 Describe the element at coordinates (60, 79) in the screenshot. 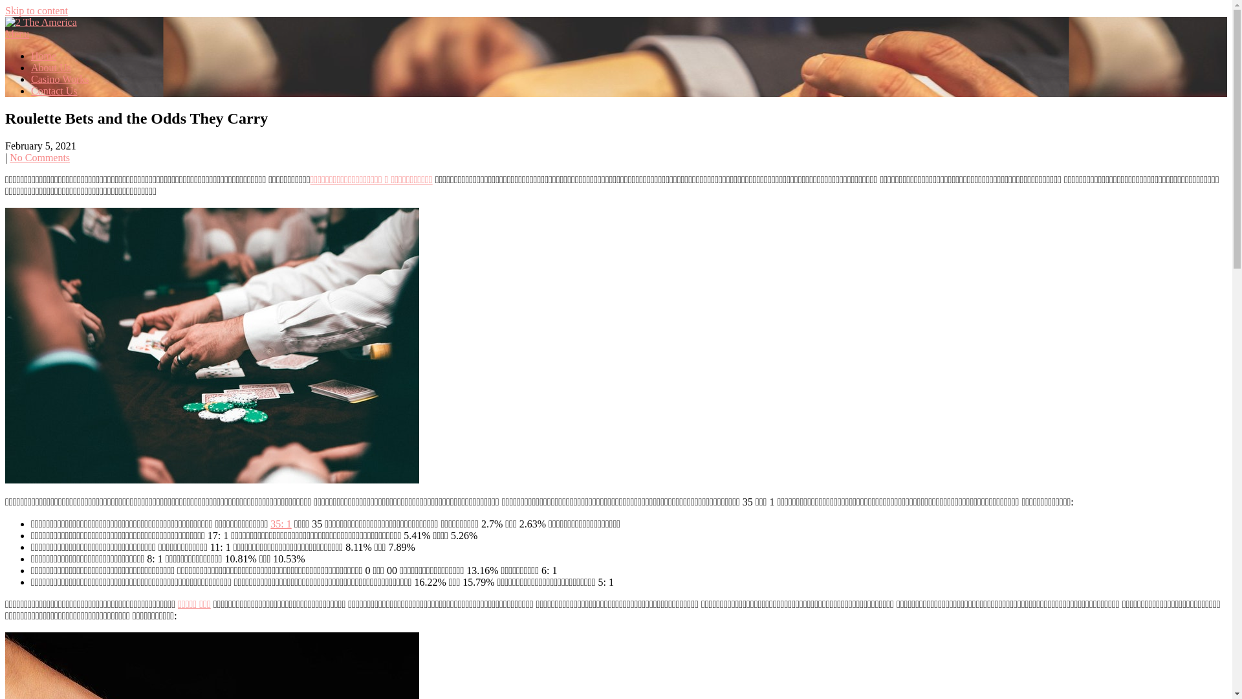

I see `Casino Works` at that location.